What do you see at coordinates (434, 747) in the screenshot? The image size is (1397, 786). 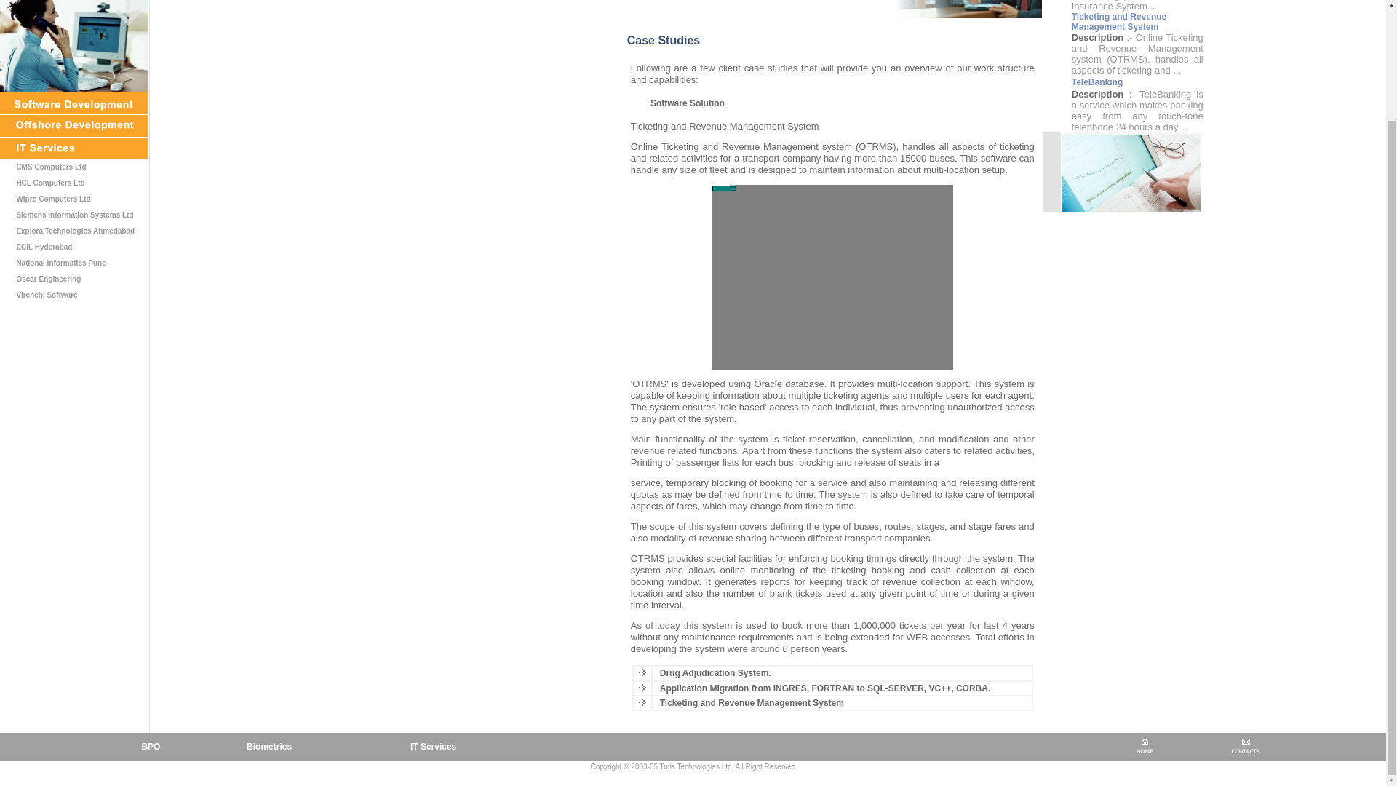 I see `IT Services` at bounding box center [434, 747].